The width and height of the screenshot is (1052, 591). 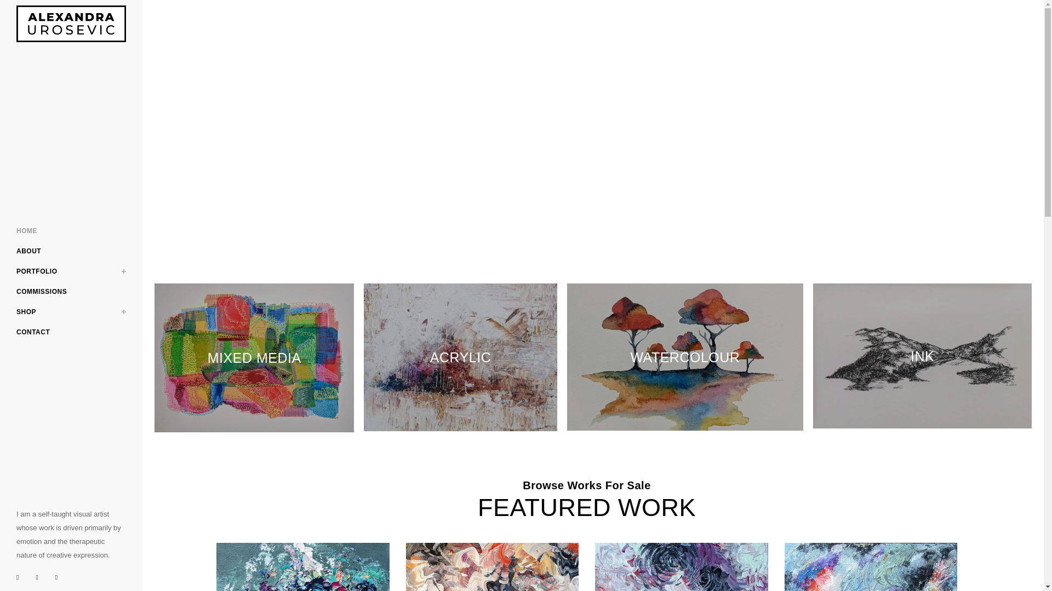 I want to click on ABOUT, so click(x=71, y=251).